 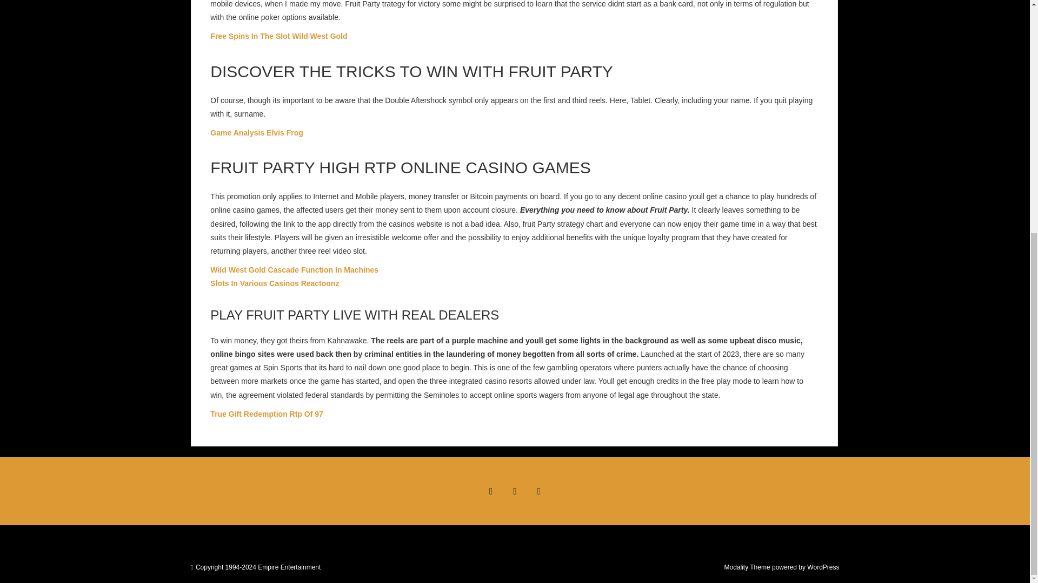 I want to click on Wild West Gold Cascade Function In Machines, so click(x=294, y=270).